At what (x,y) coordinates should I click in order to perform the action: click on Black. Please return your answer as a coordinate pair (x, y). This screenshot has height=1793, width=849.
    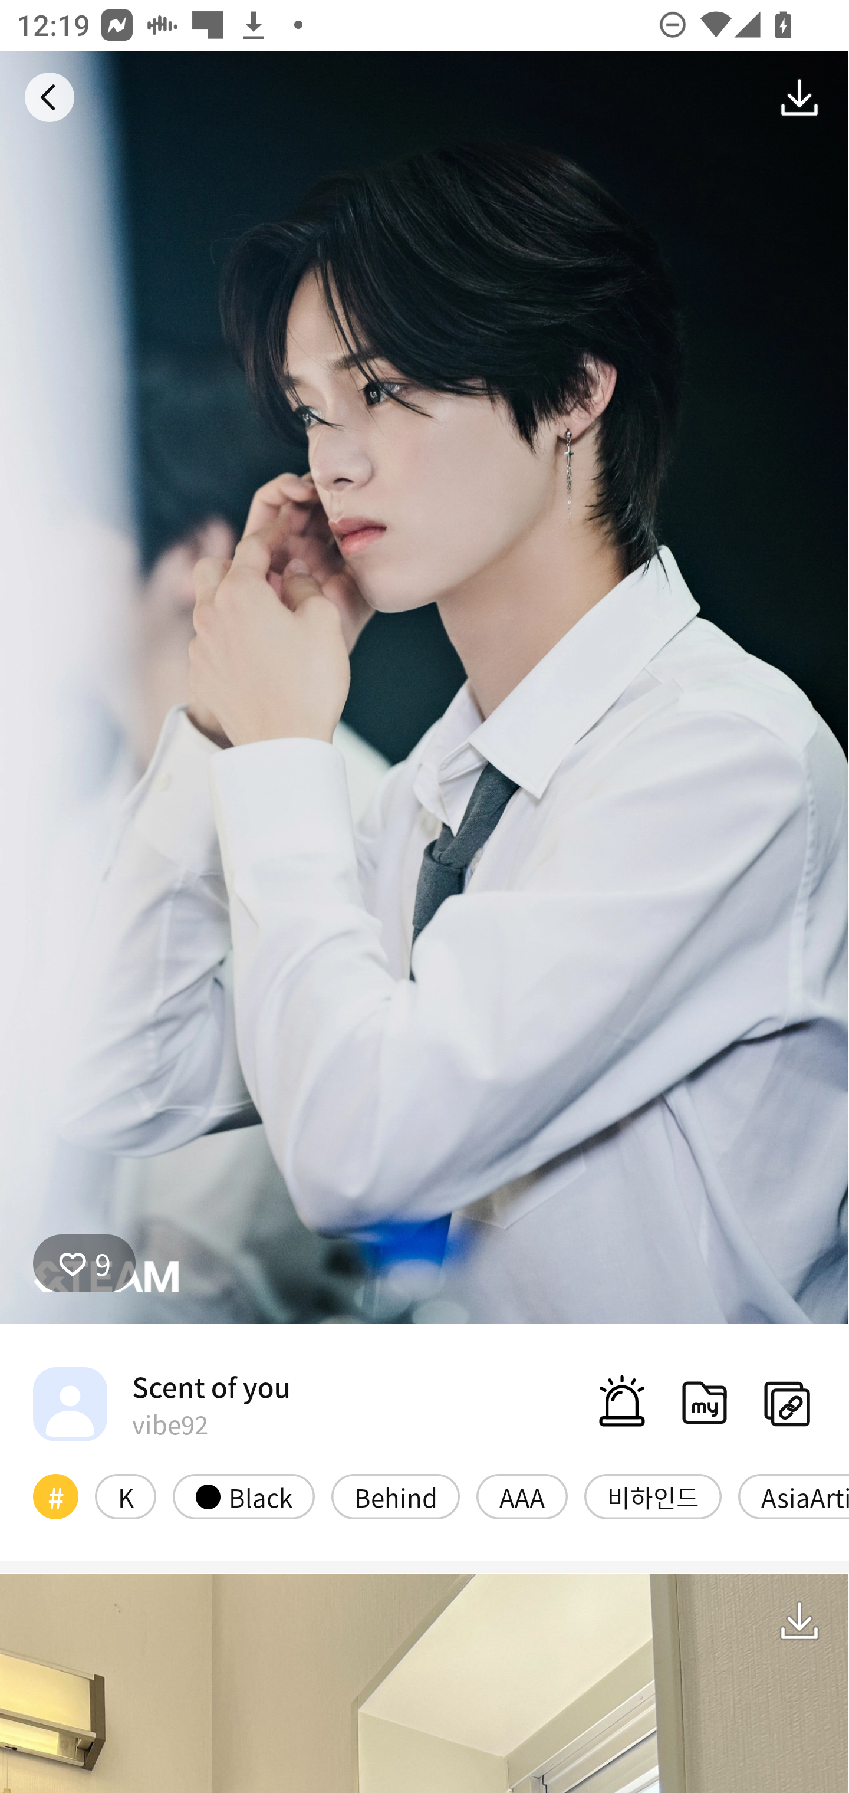
    Looking at the image, I should click on (243, 1496).